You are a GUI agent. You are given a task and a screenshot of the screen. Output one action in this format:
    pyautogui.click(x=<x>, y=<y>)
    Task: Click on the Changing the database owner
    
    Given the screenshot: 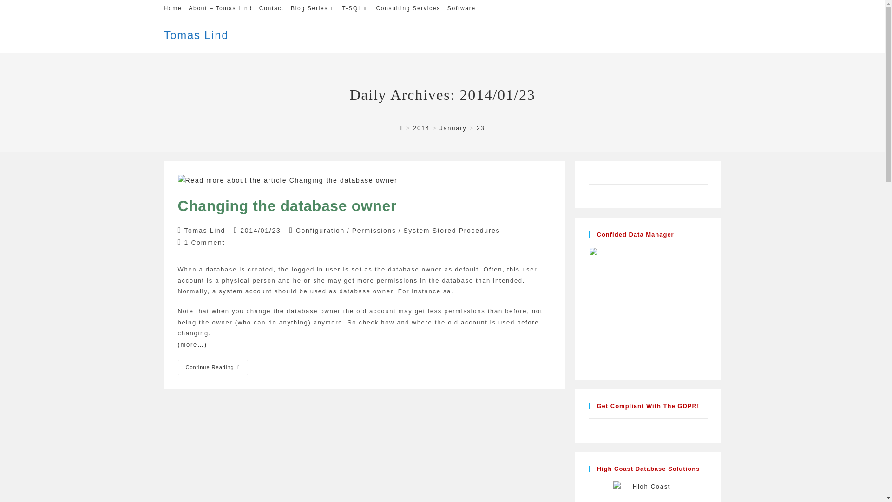 What is the action you would take?
    pyautogui.click(x=213, y=367)
    